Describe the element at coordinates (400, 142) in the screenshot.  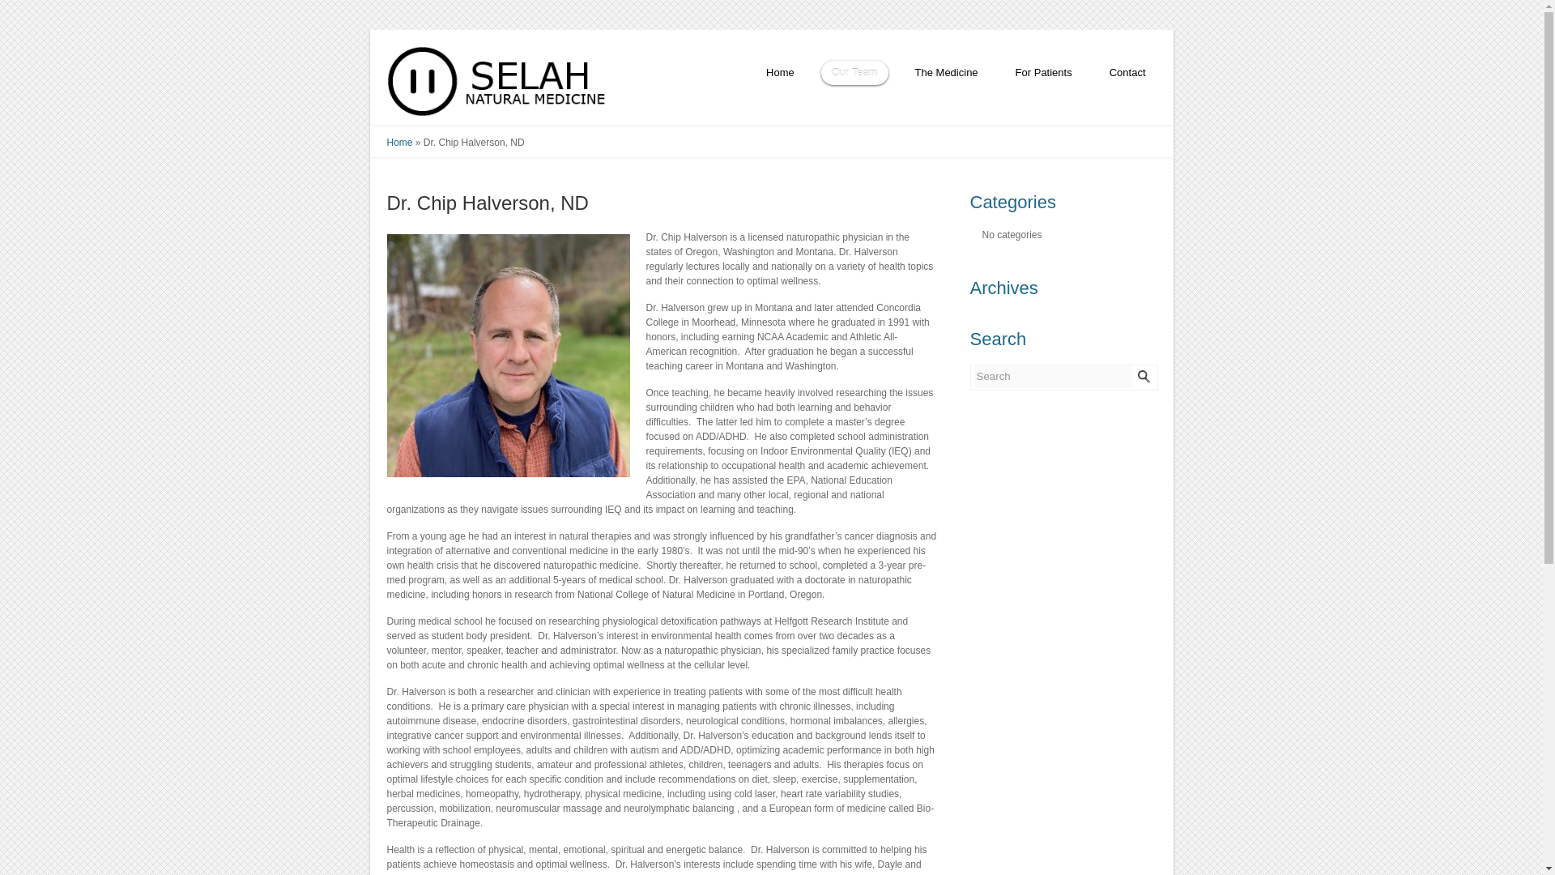
I see `Home` at that location.